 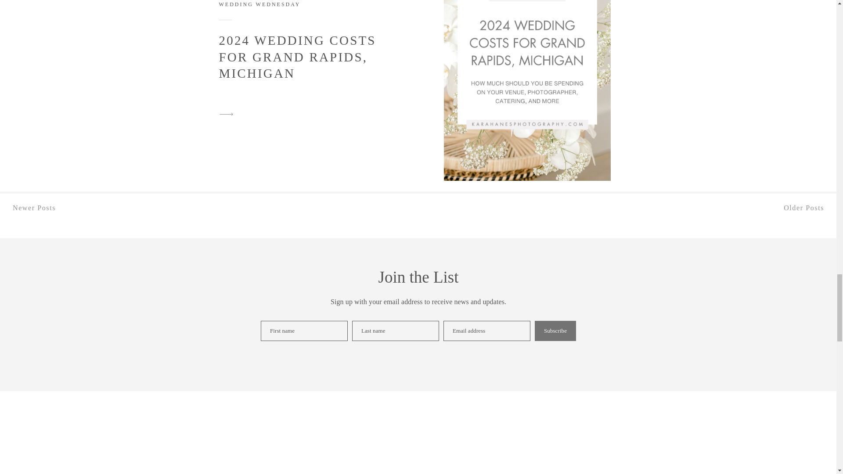 What do you see at coordinates (226, 114) in the screenshot?
I see `2024 Wedding Costs for Grand Rapids, Michigan` at bounding box center [226, 114].